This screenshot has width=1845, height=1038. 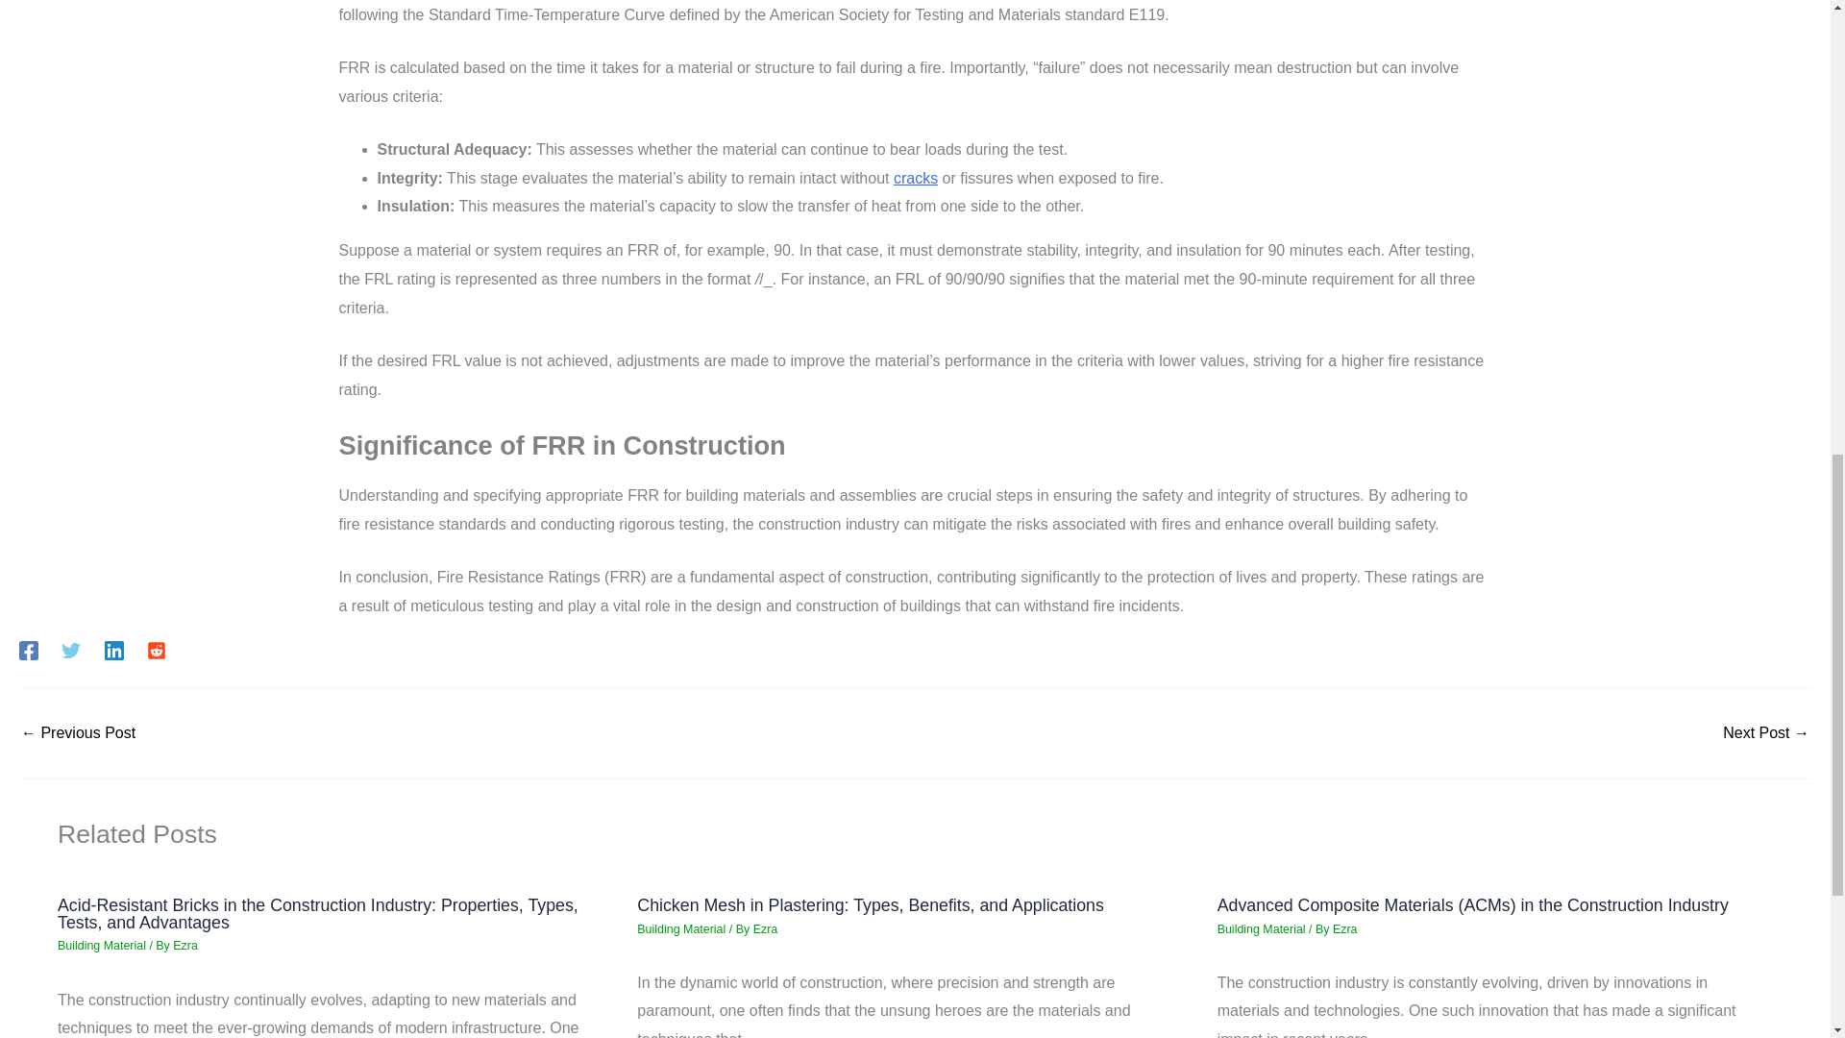 What do you see at coordinates (184, 946) in the screenshot?
I see `View all posts by Ezra` at bounding box center [184, 946].